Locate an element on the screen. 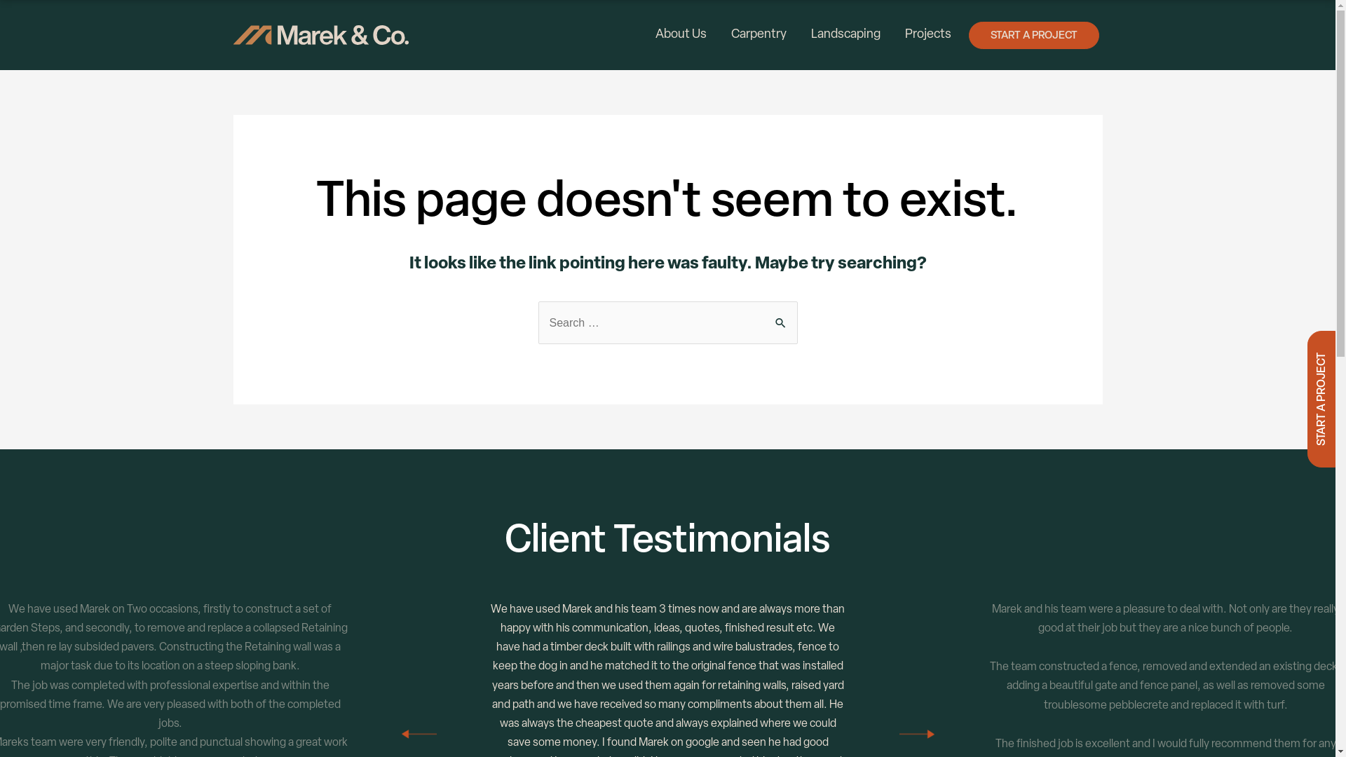 The image size is (1346, 757). Landscaping is located at coordinates (845, 35).